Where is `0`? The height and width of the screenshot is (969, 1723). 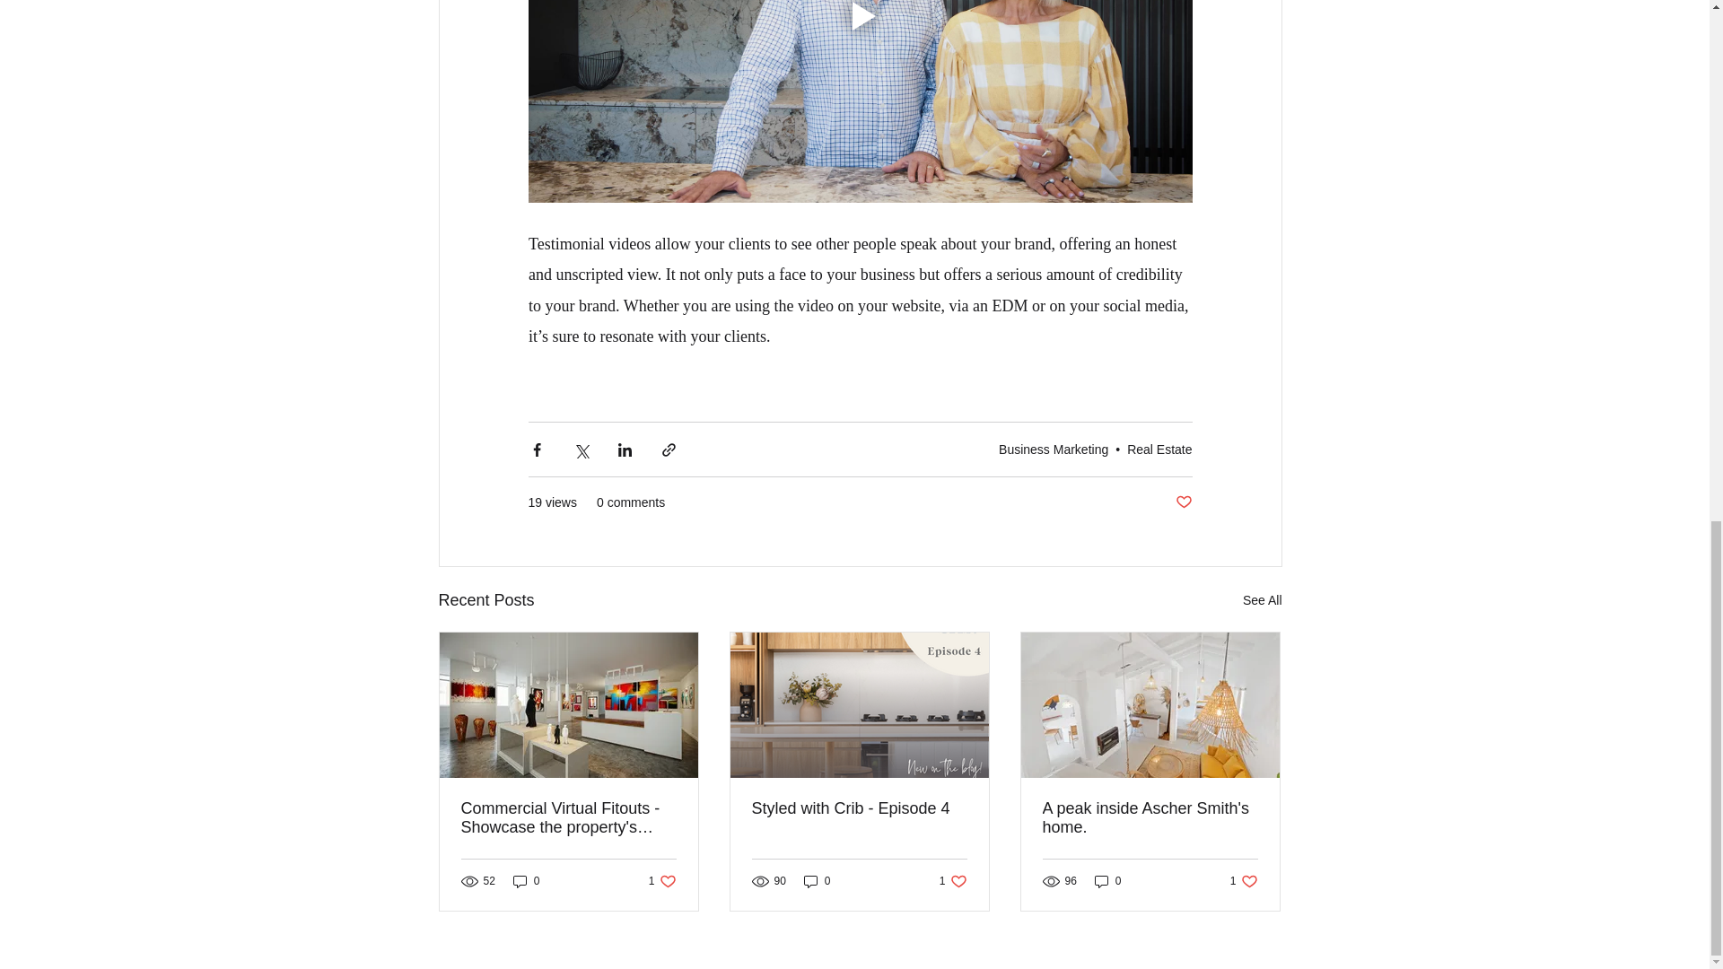
0 is located at coordinates (817, 881).